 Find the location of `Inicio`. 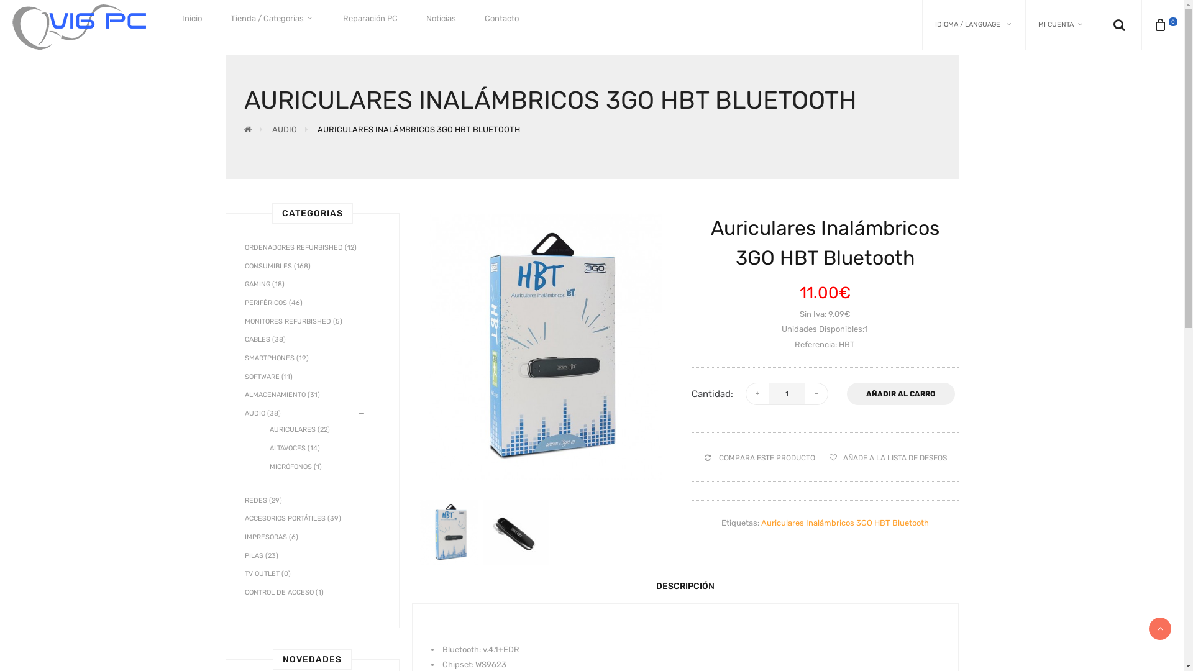

Inicio is located at coordinates (192, 19).